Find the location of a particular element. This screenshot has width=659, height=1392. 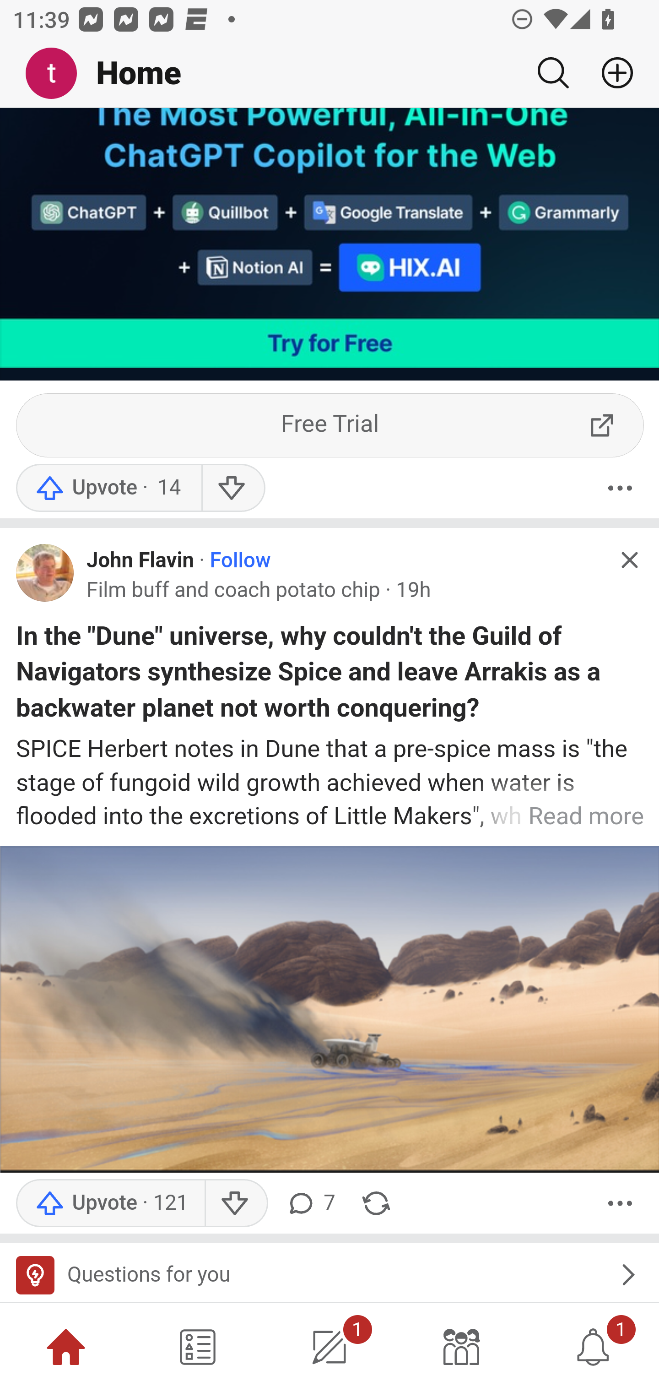

More is located at coordinates (620, 1205).